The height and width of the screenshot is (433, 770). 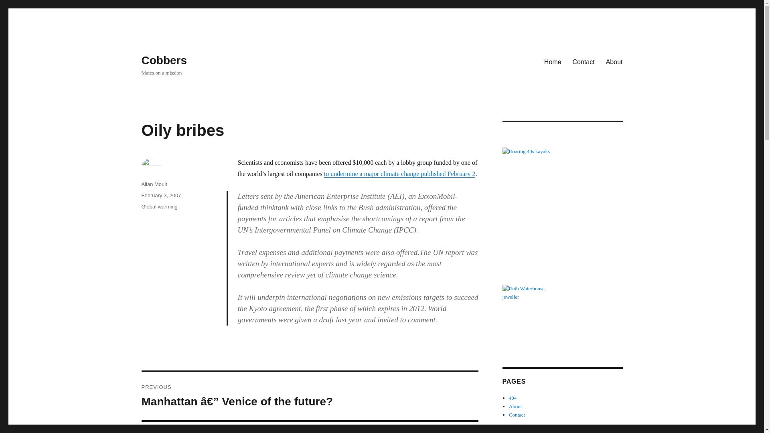 I want to click on Global warming, so click(x=159, y=206).